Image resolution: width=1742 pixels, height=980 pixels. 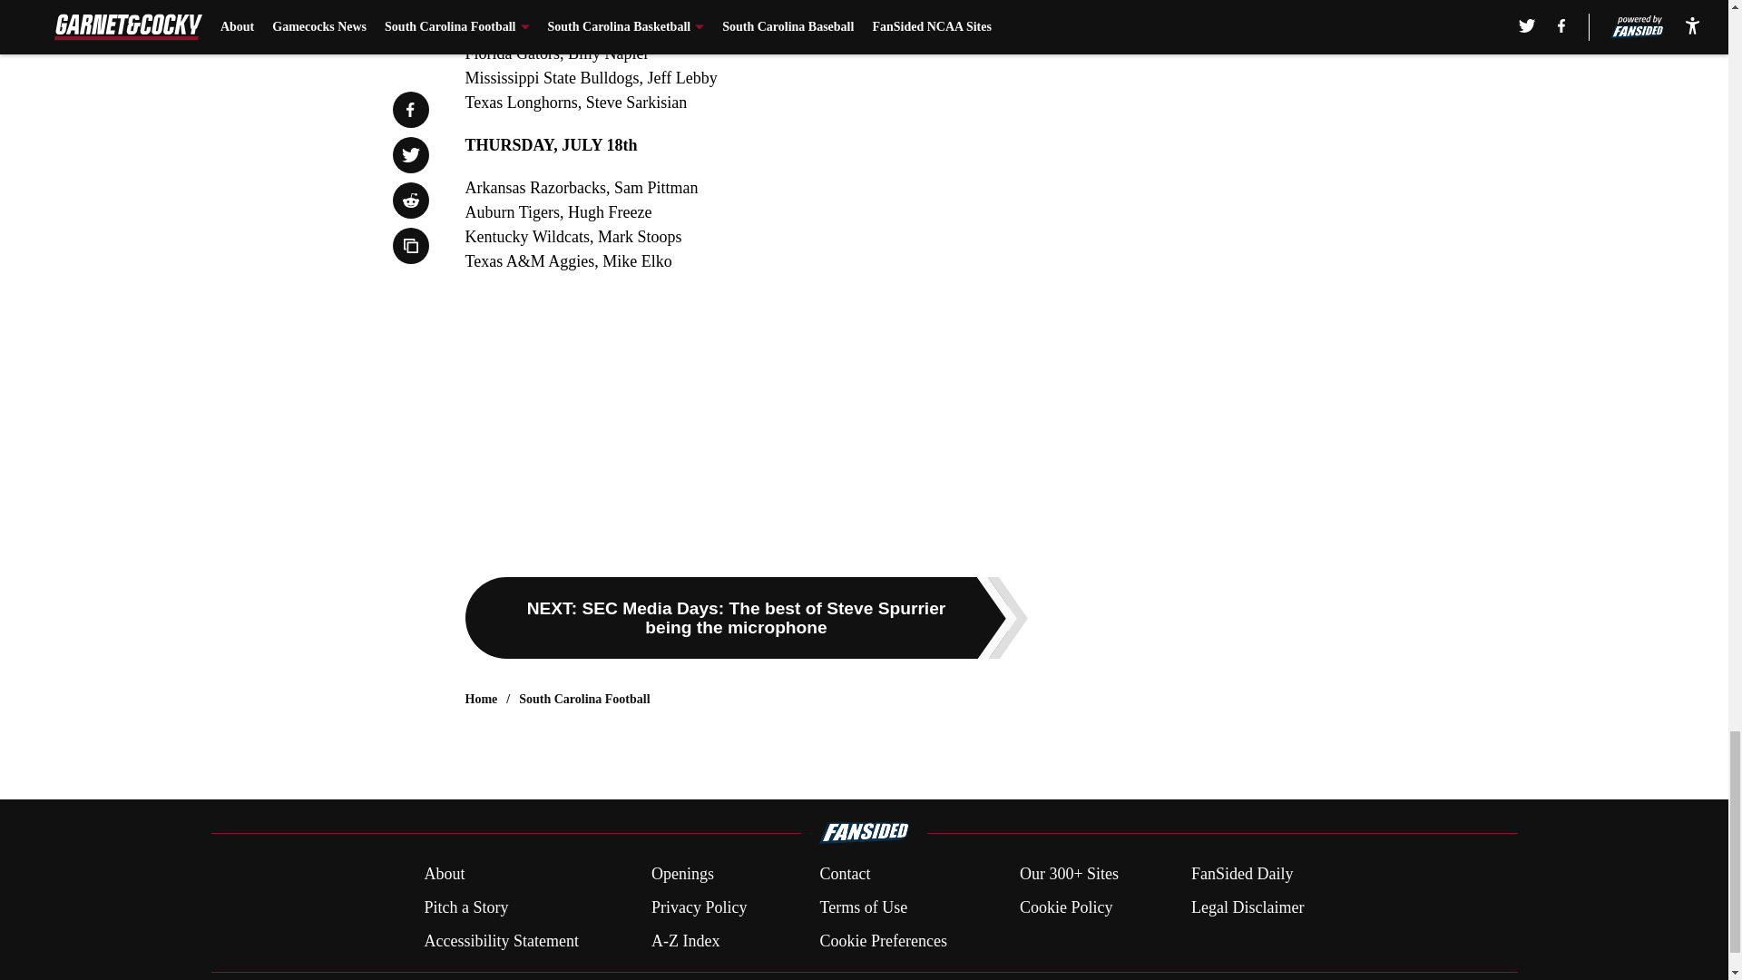 What do you see at coordinates (685, 940) in the screenshot?
I see `A-Z Index` at bounding box center [685, 940].